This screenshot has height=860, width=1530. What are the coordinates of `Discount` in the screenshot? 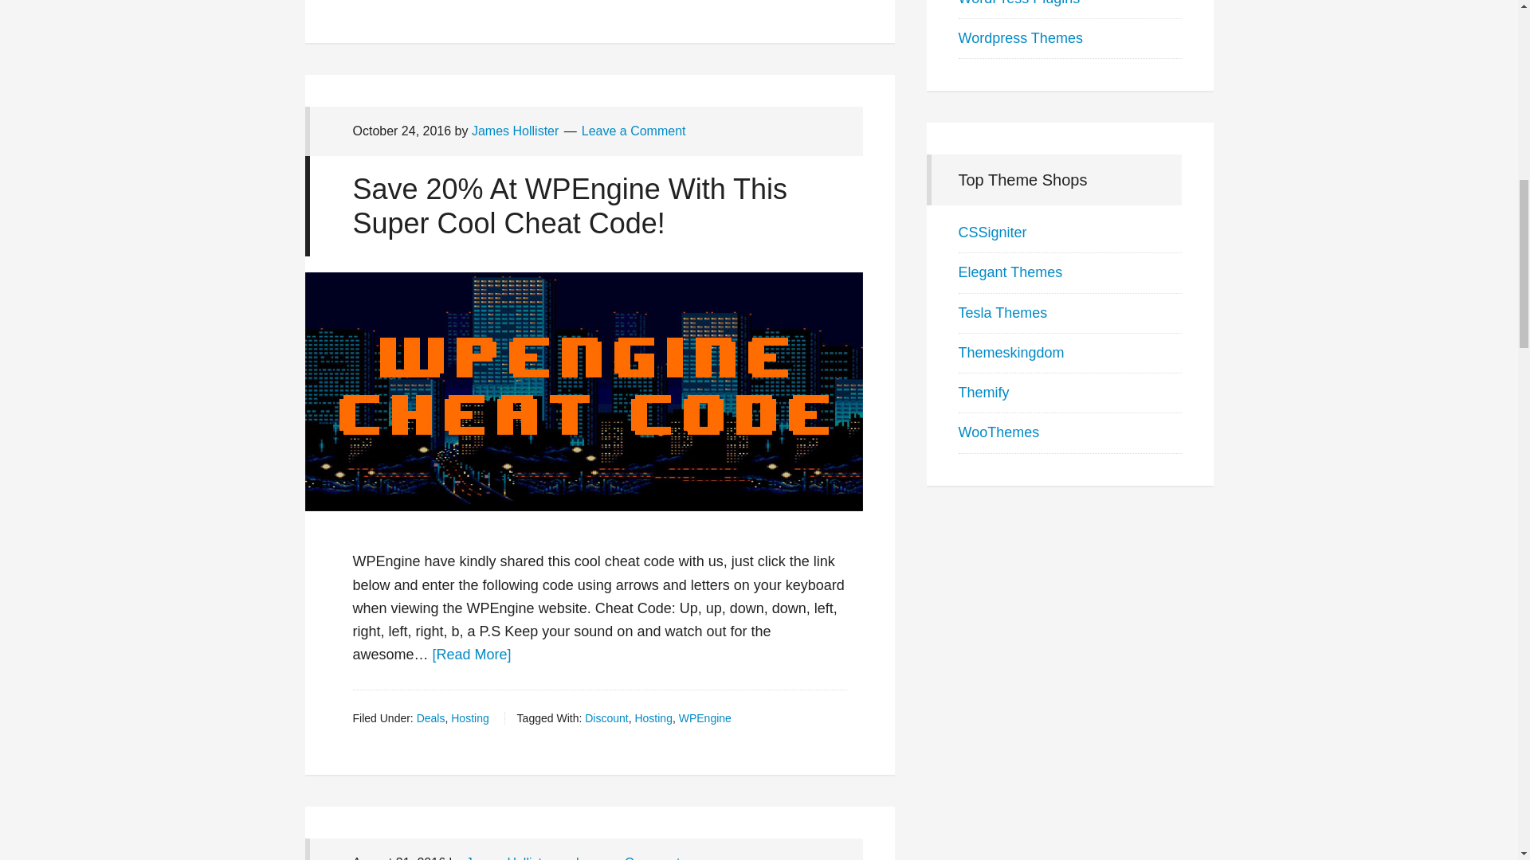 It's located at (606, 718).